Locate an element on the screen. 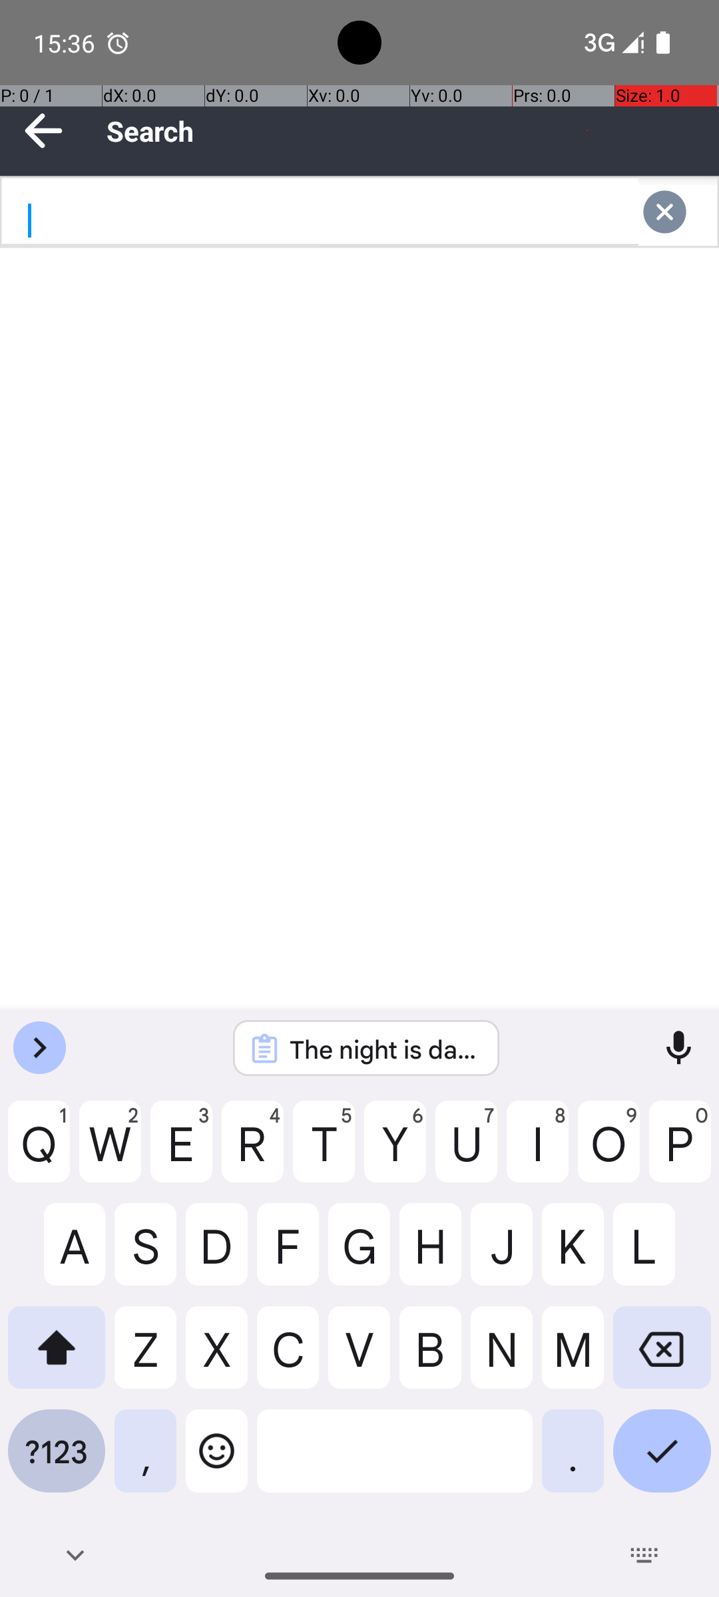 The height and width of the screenshot is (1597, 719). The night is dark and full of terrors. is located at coordinates (383, 1049).